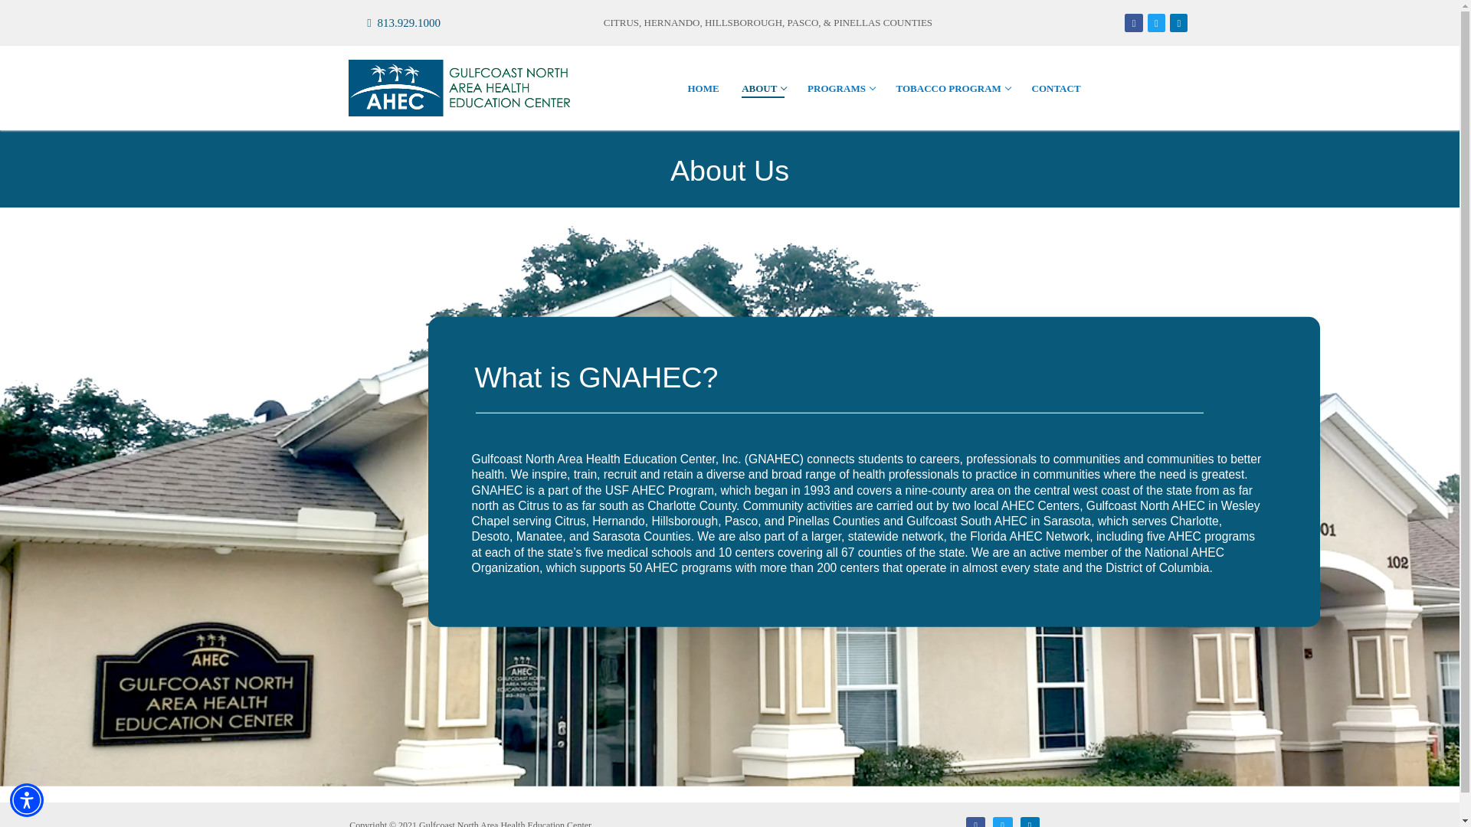 The image size is (1471, 827). What do you see at coordinates (1002, 824) in the screenshot?
I see `Linkedin` at bounding box center [1002, 824].